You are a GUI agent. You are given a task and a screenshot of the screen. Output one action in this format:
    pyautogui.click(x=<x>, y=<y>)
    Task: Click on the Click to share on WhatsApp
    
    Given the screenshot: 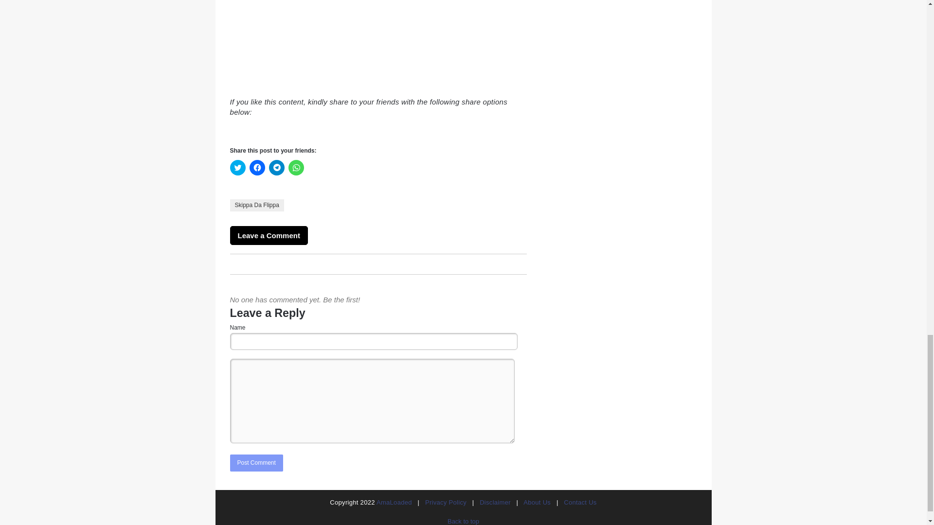 What is the action you would take?
    pyautogui.click(x=296, y=167)
    